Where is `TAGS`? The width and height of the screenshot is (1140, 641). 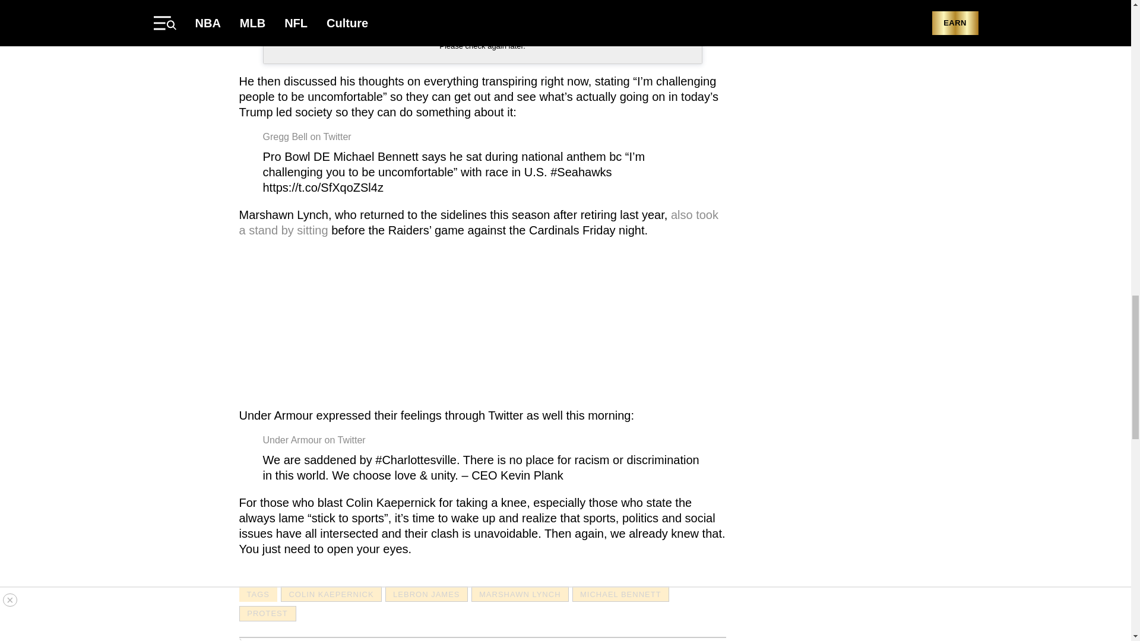 TAGS is located at coordinates (258, 594).